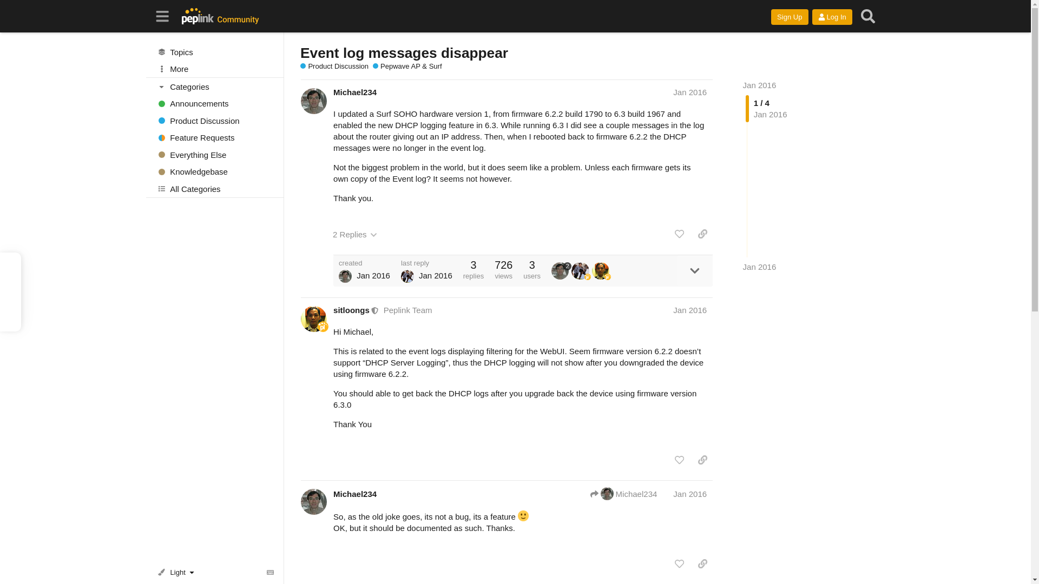  What do you see at coordinates (271, 572) in the screenshot?
I see `Keyboard Shortcuts` at bounding box center [271, 572].